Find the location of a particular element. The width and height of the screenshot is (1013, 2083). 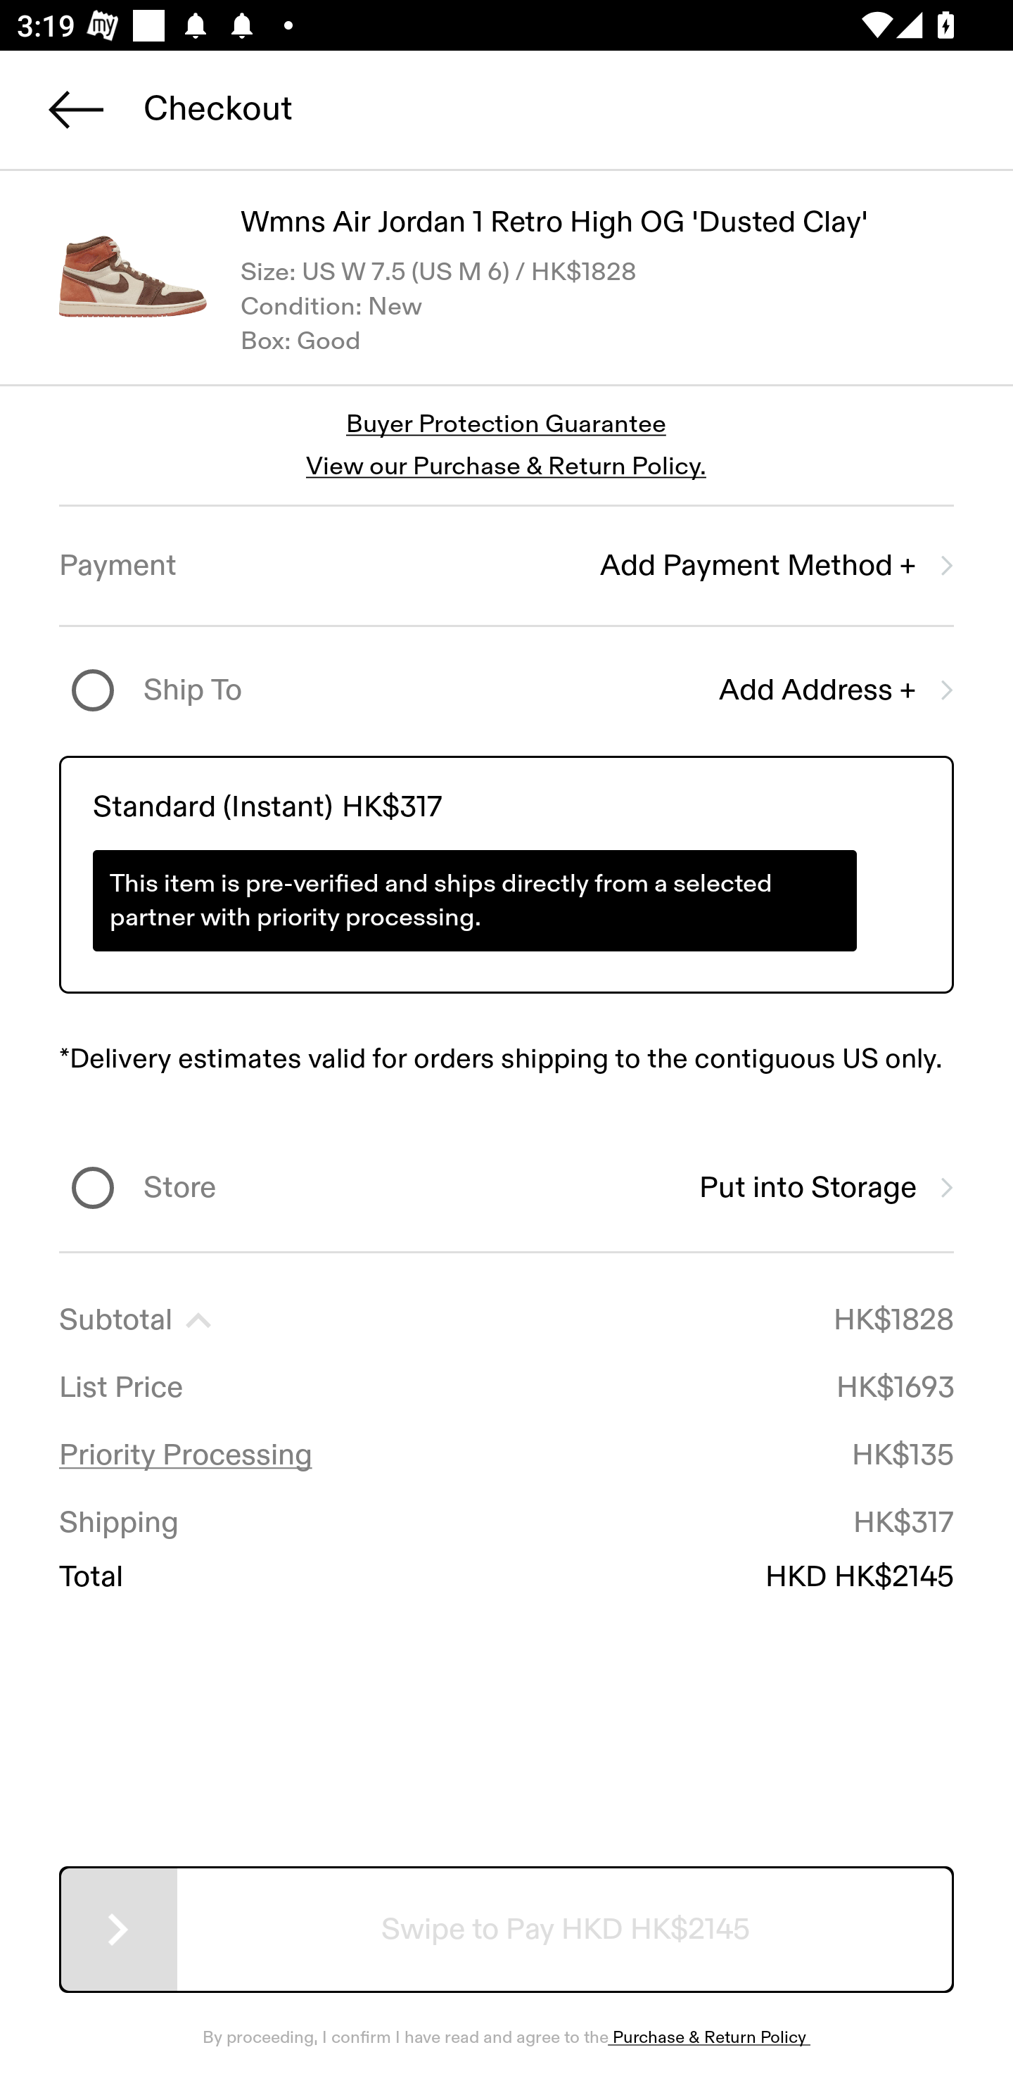

Buyer Protection Guarantee is located at coordinates (507, 425).